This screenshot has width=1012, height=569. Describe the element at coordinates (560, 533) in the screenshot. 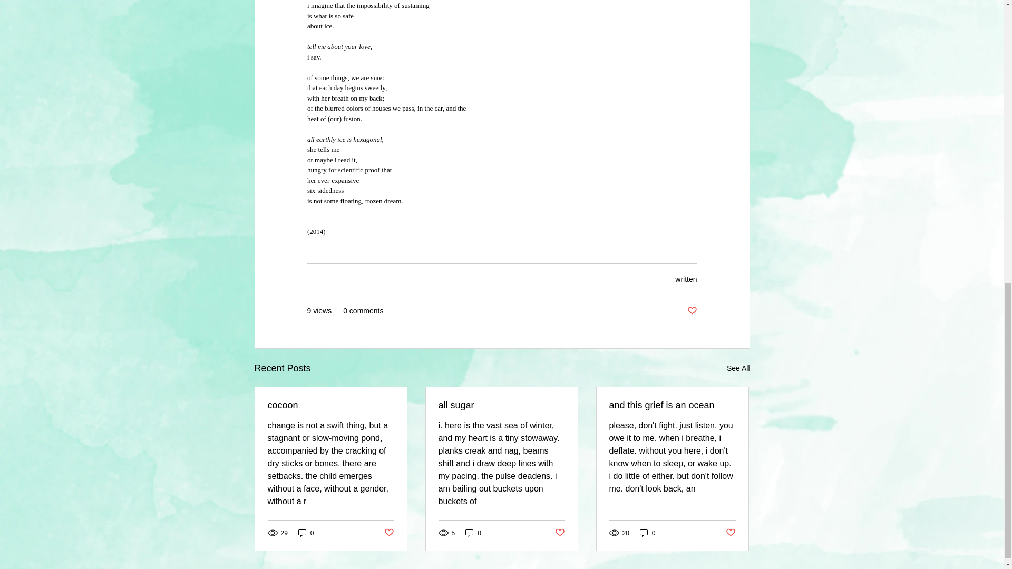

I see `Post not marked as liked` at that location.